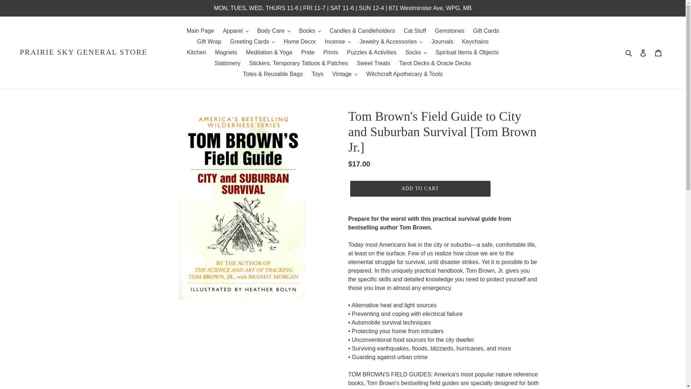 Image resolution: width=691 pixels, height=389 pixels. Describe the element at coordinates (310, 31) in the screenshot. I see `Books` at that location.